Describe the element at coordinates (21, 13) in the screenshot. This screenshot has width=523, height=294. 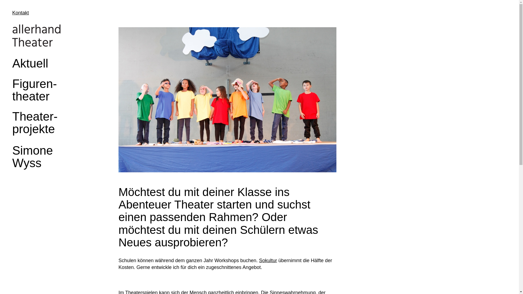
I see `Kontakt` at that location.